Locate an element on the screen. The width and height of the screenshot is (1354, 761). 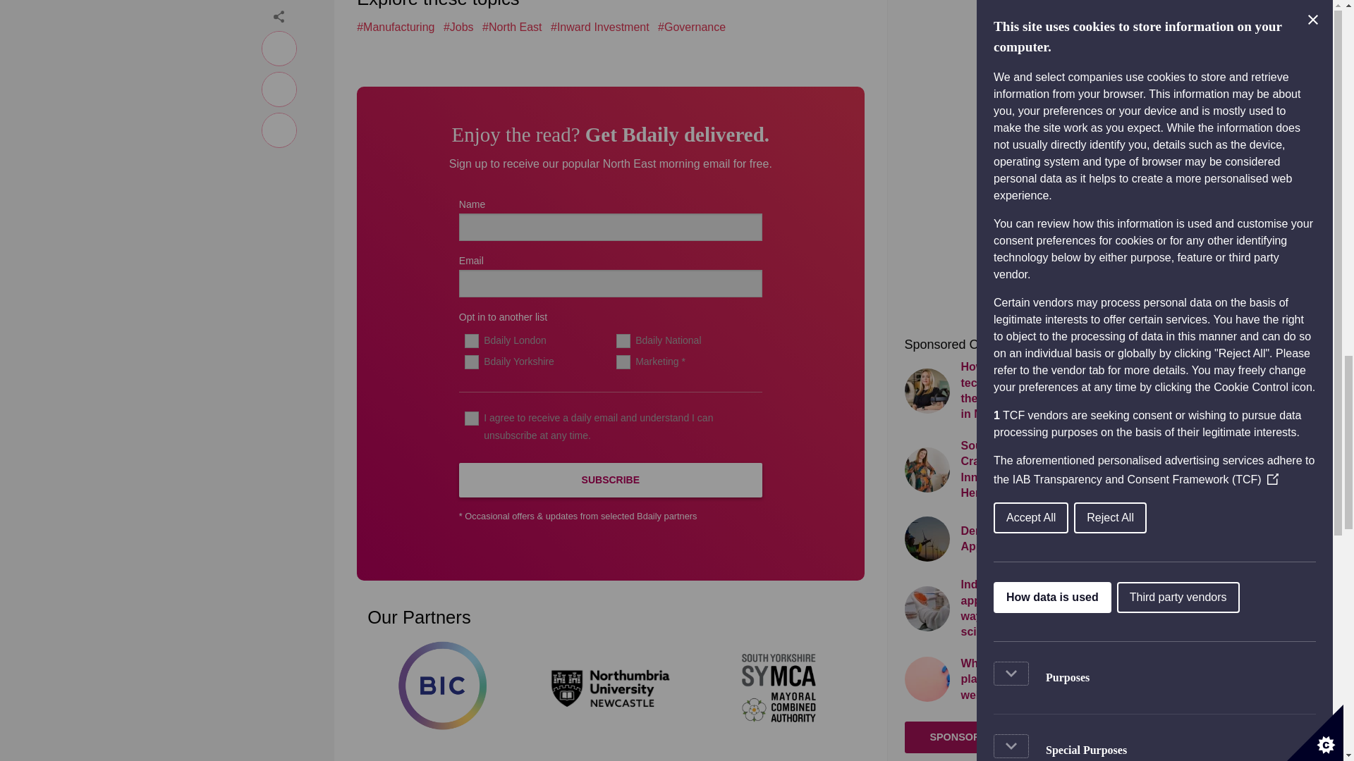
Northumbria University Newcastle is located at coordinates (611, 686).